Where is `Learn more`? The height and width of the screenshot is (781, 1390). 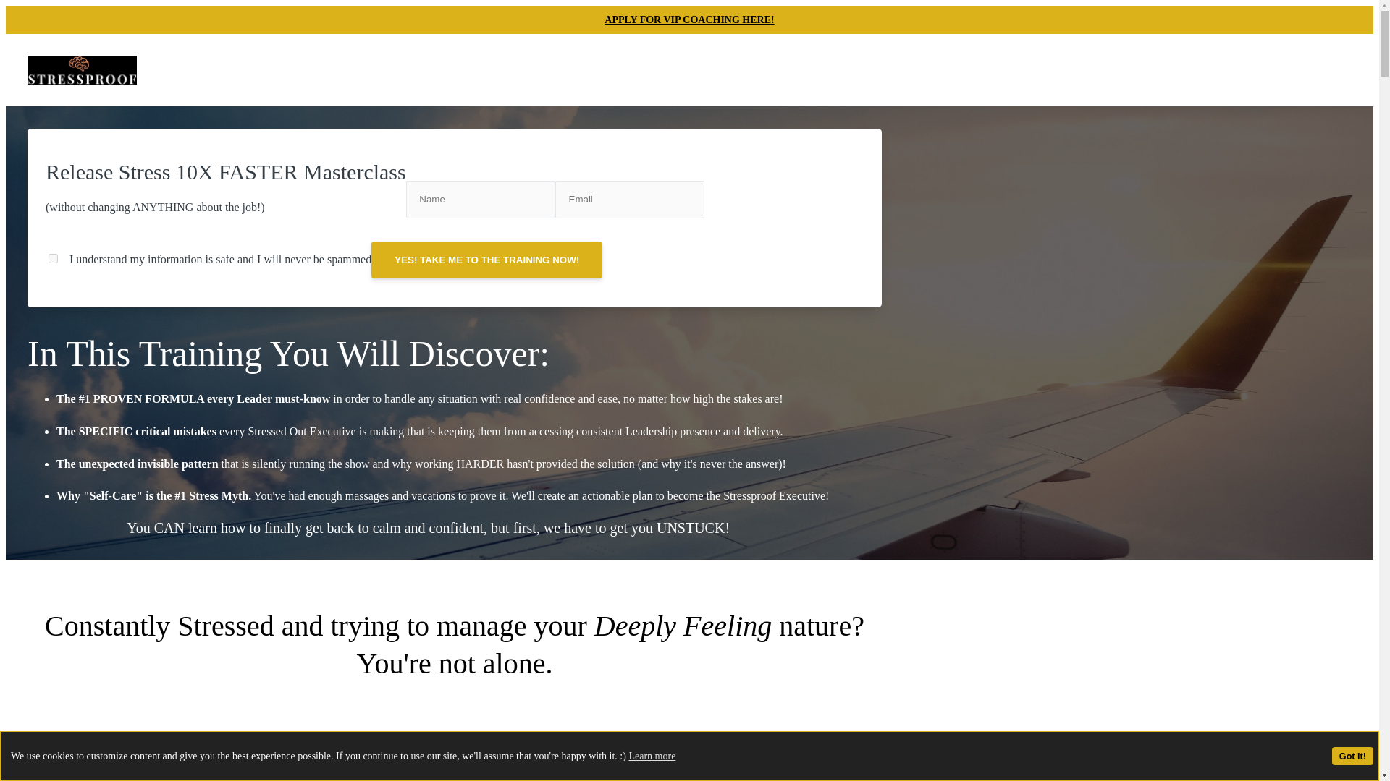
Learn more is located at coordinates (652, 756).